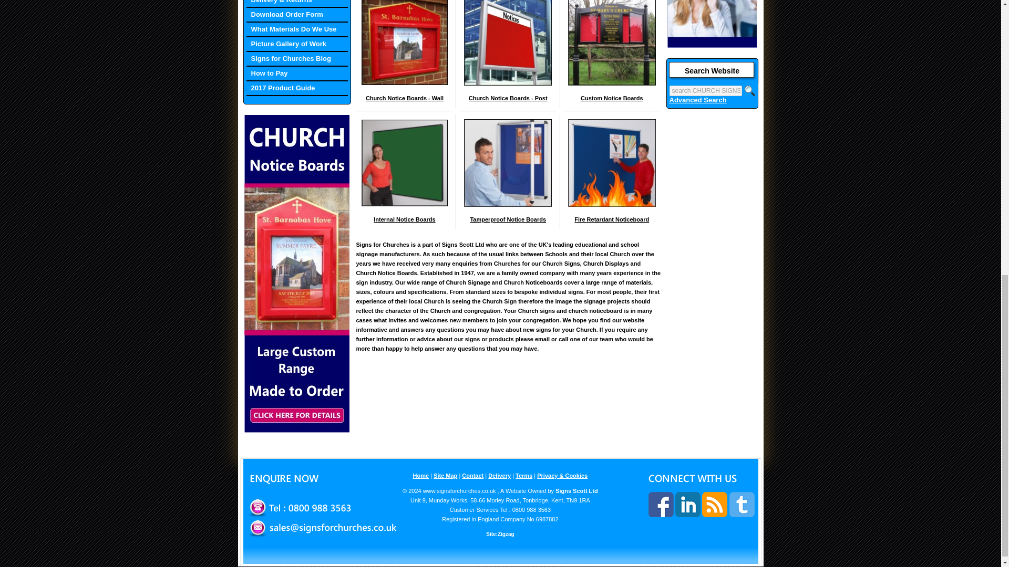  Describe the element at coordinates (296, 74) in the screenshot. I see `How to Pay` at that location.